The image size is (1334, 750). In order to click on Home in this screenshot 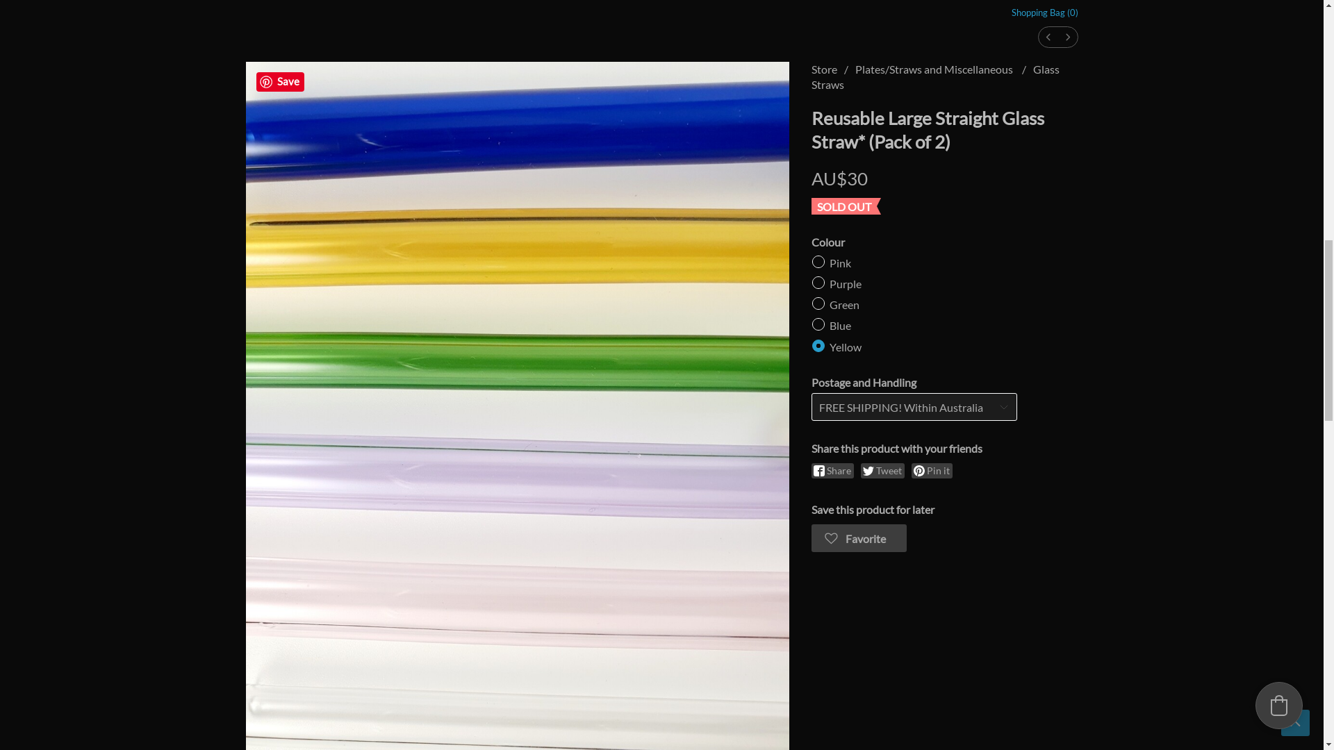, I will do `click(256, 8)`.